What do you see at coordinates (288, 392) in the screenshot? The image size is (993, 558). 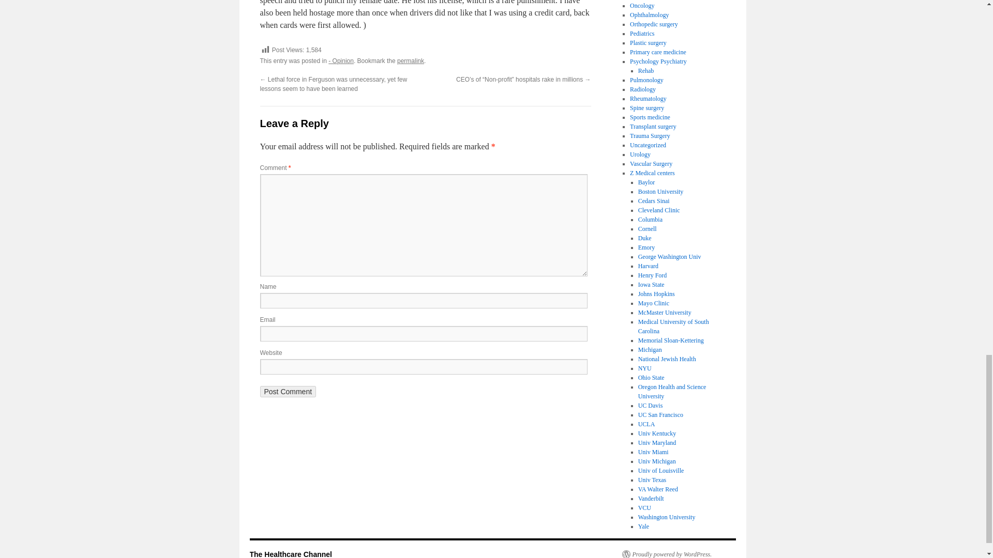 I see `Post Comment` at bounding box center [288, 392].